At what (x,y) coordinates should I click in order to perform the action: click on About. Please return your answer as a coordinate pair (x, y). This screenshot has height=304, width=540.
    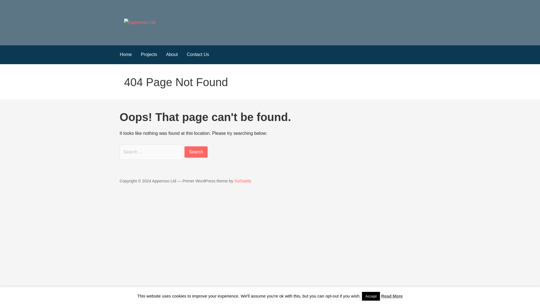
    Looking at the image, I should click on (172, 55).